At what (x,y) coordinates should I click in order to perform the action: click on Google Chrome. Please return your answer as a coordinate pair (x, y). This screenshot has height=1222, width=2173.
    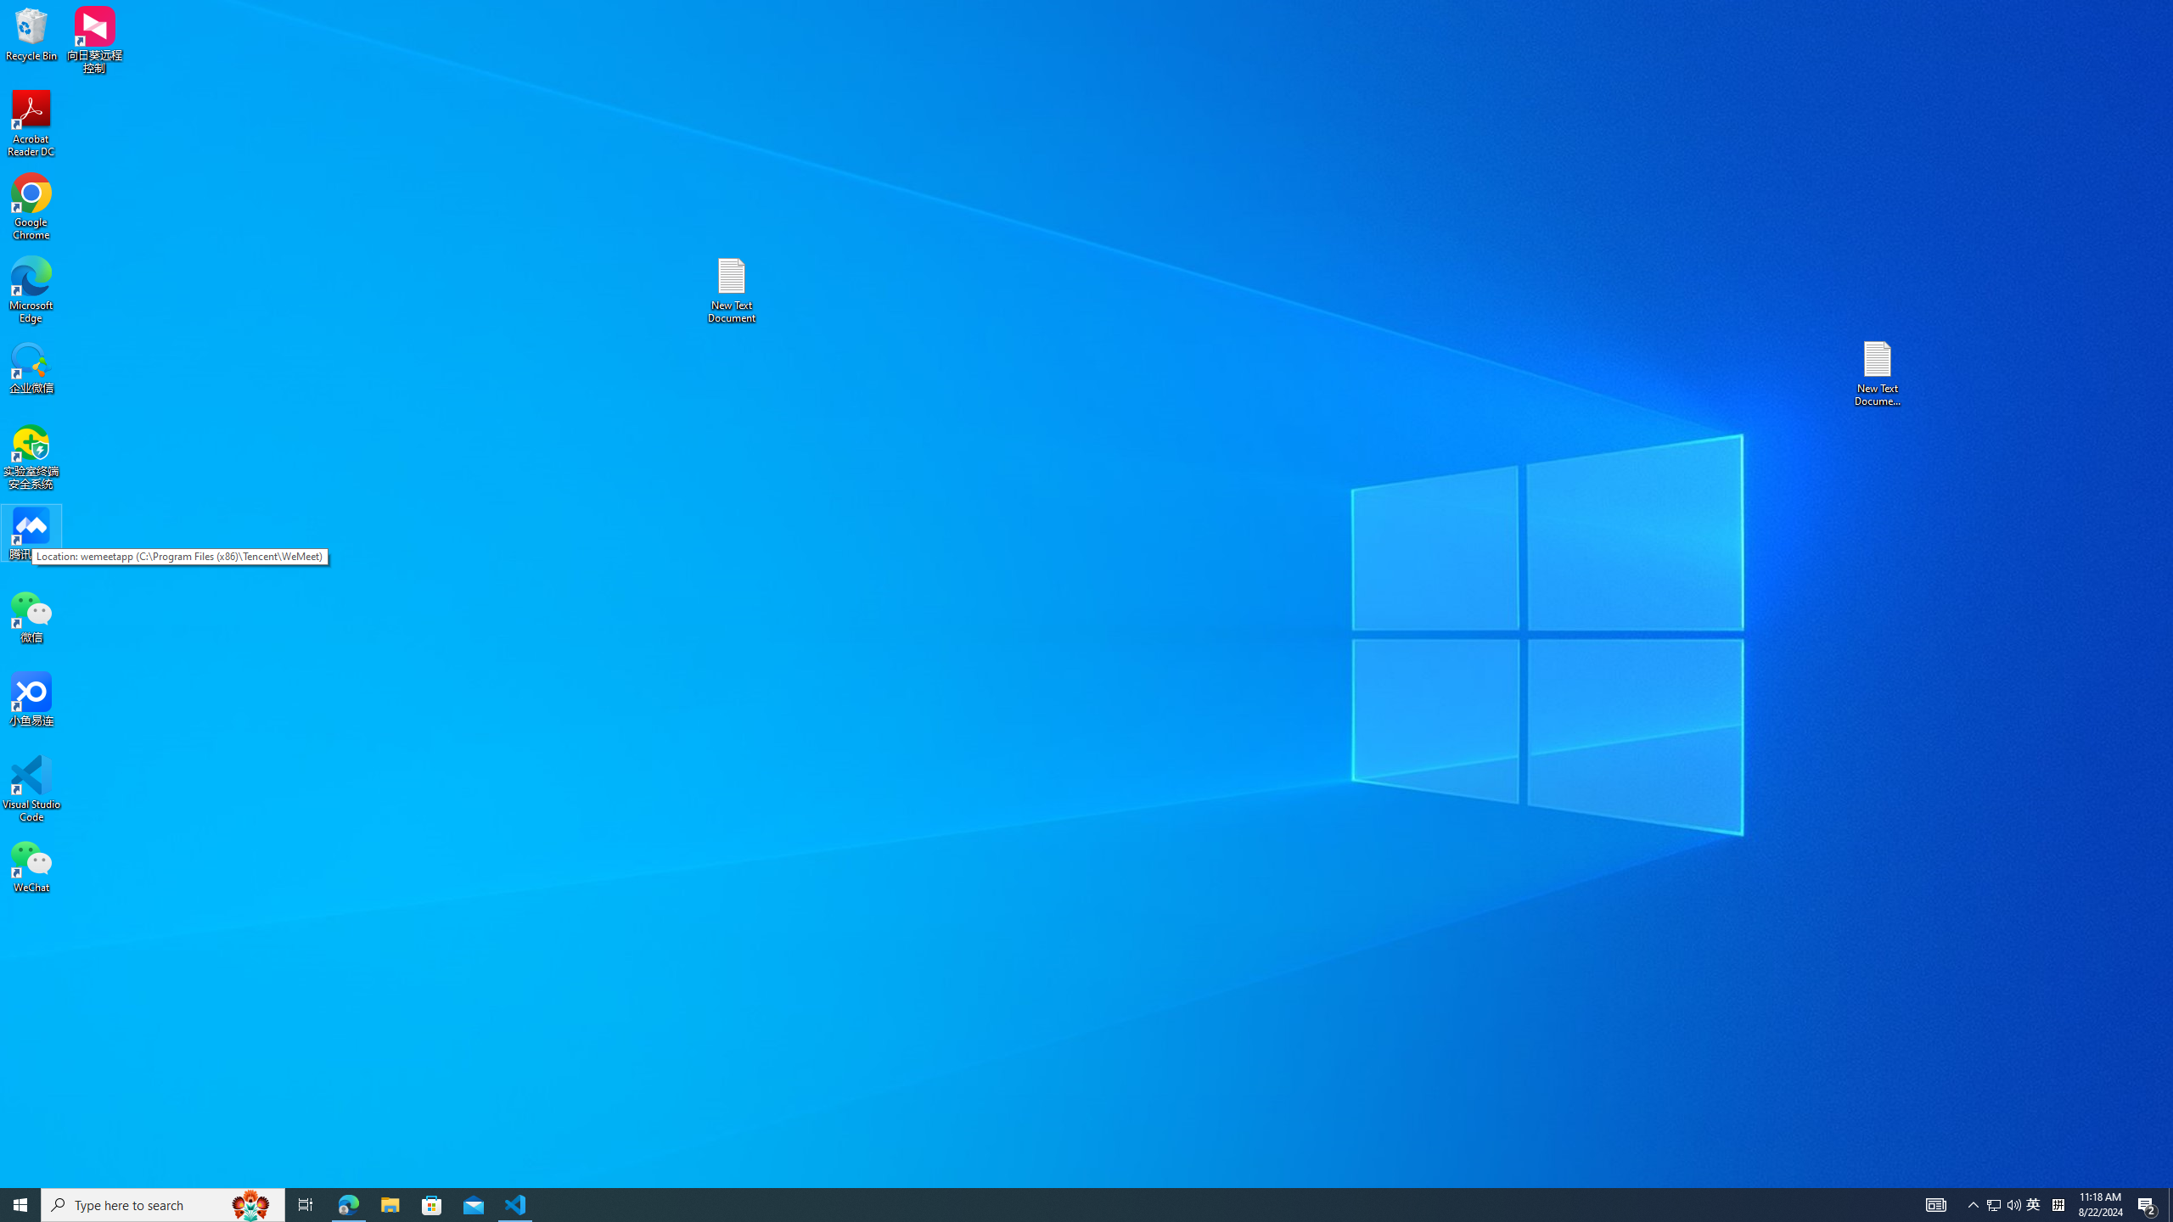
    Looking at the image, I should click on (31, 207).